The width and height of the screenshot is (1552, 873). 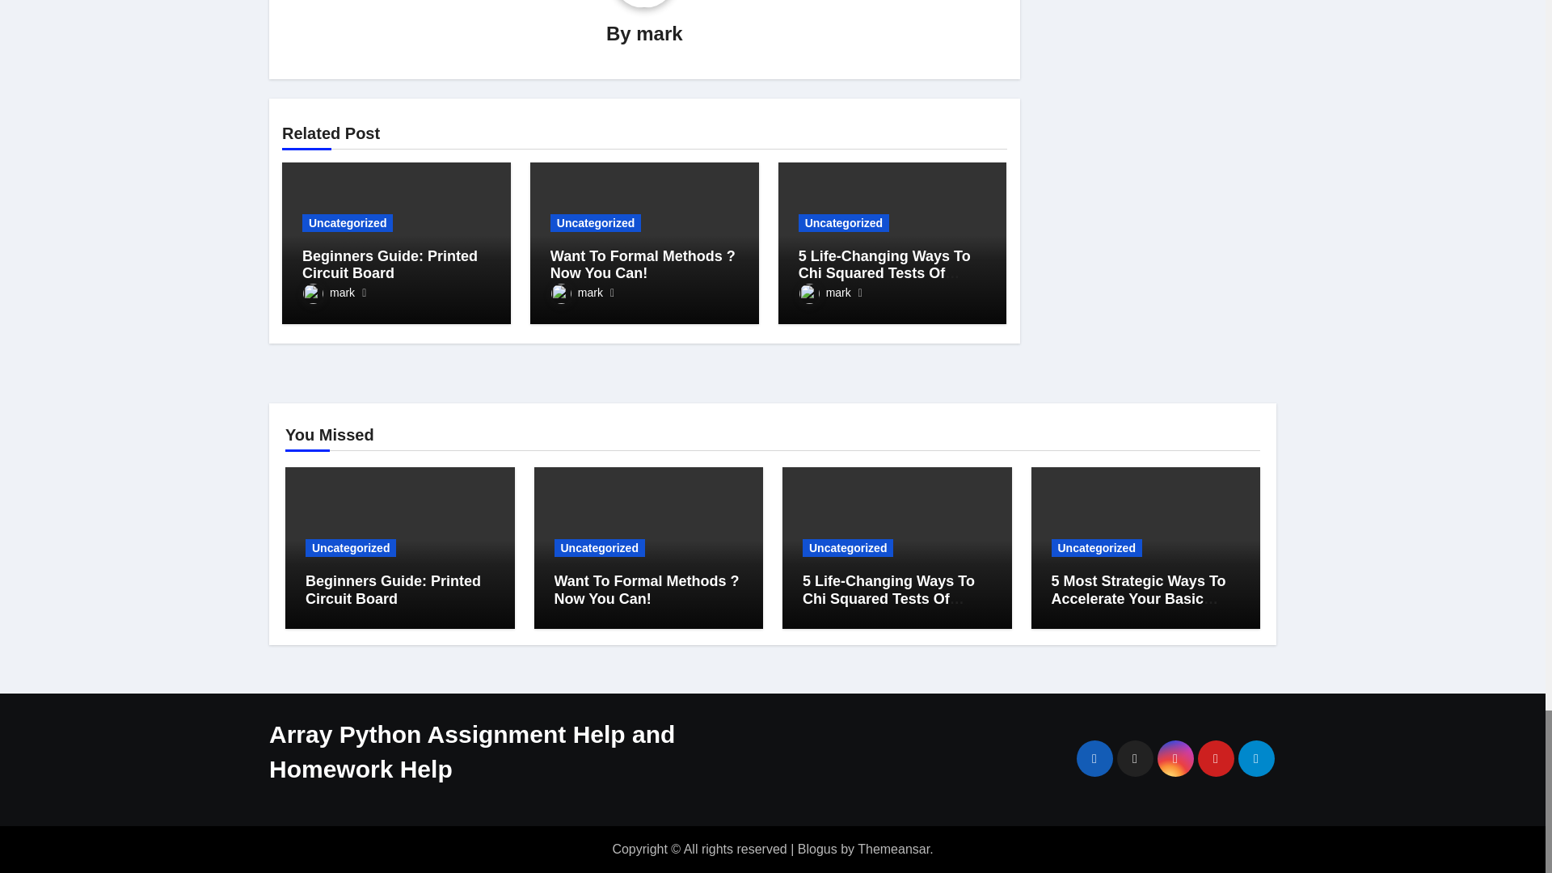 What do you see at coordinates (390, 264) in the screenshot?
I see `Permalink to: Beginners Guide: Printed Circuit Board` at bounding box center [390, 264].